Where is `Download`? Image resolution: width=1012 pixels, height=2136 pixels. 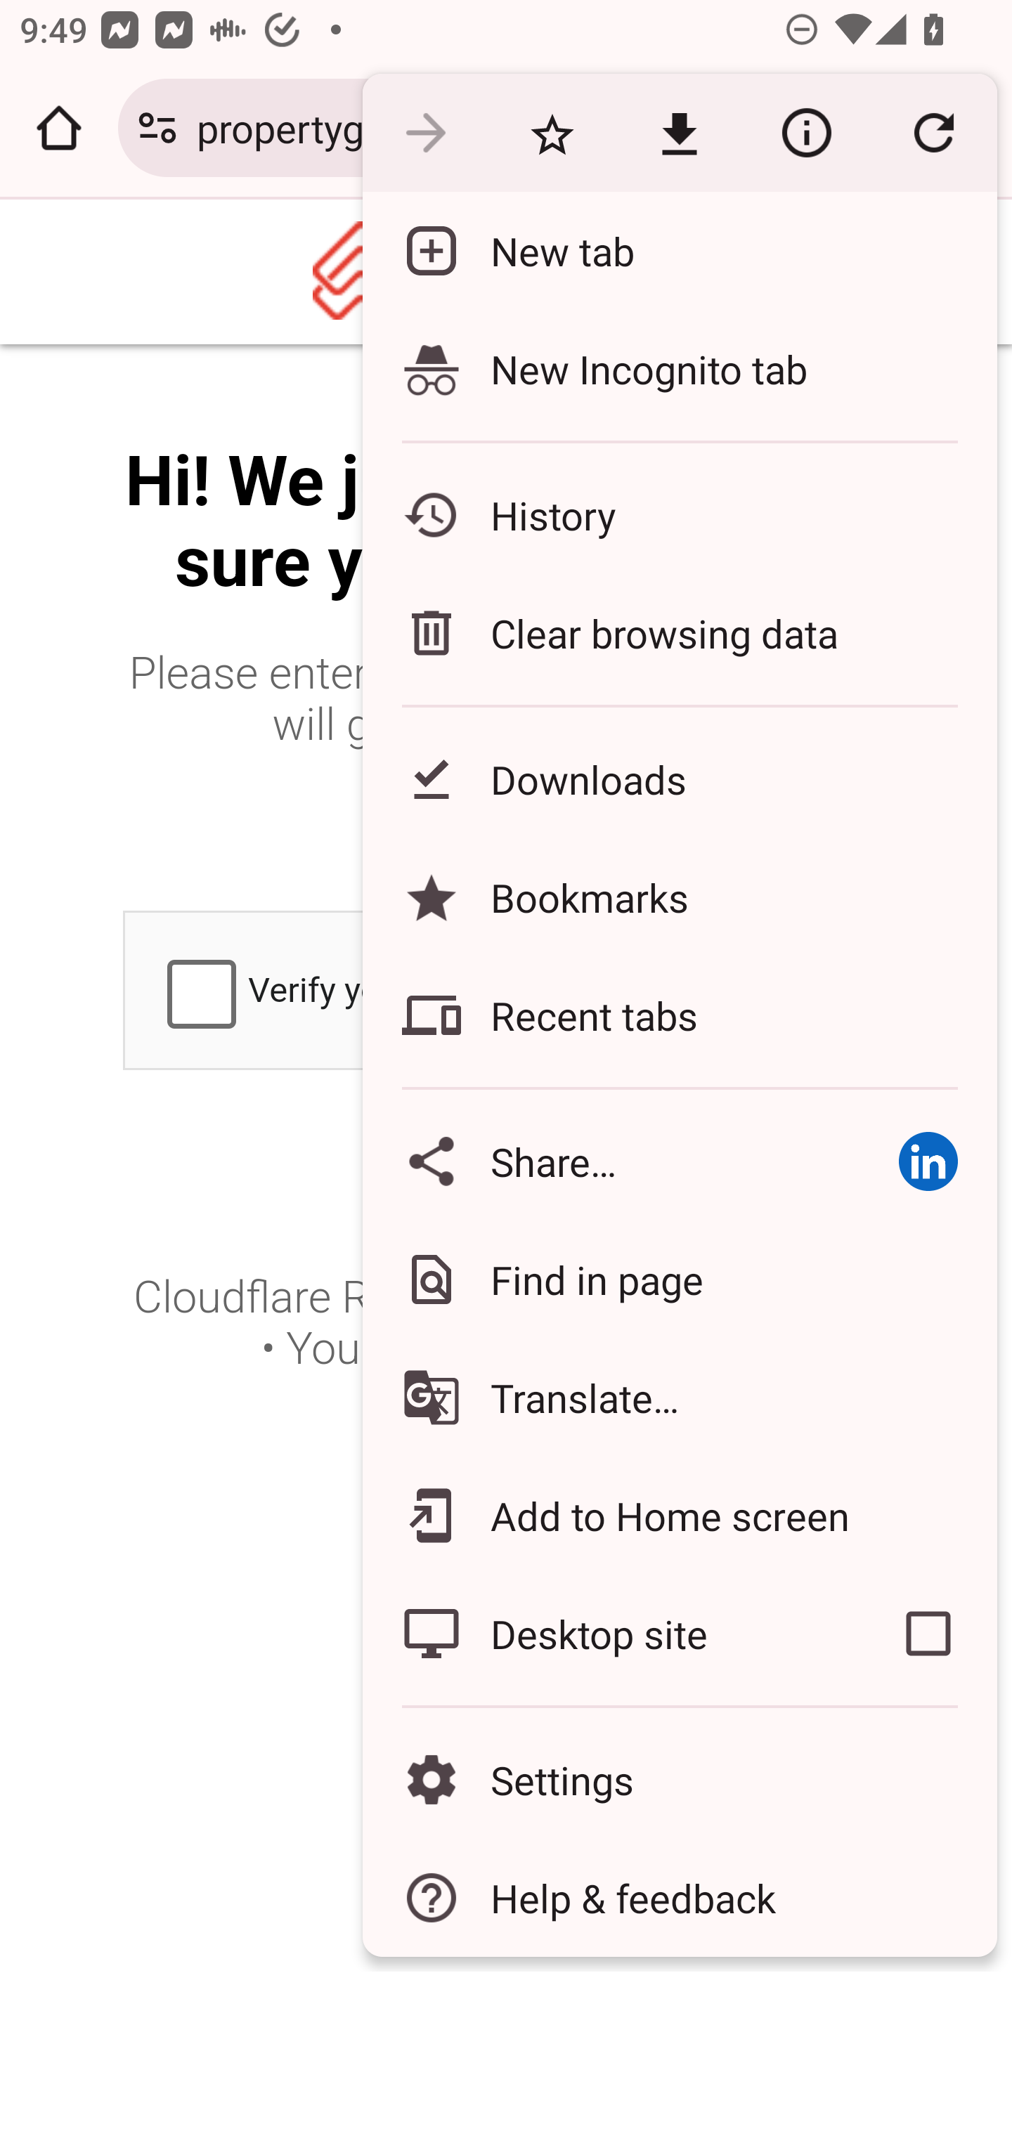 Download is located at coordinates (679, 133).